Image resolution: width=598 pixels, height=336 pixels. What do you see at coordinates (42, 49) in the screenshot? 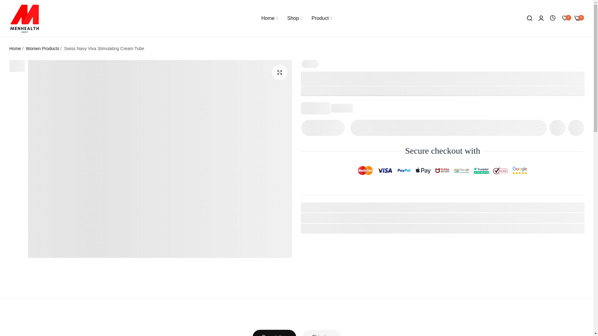
I see `Women Products` at bounding box center [42, 49].